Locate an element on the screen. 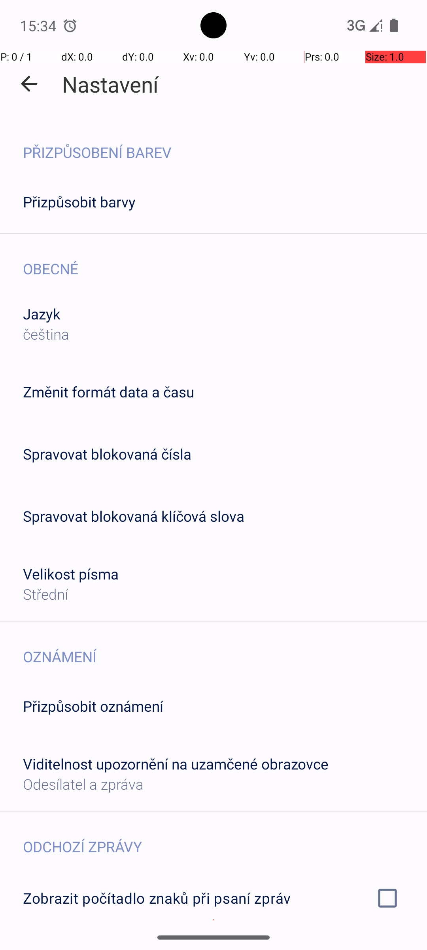 This screenshot has height=950, width=427. Změnit formát data a času is located at coordinates (108, 392).